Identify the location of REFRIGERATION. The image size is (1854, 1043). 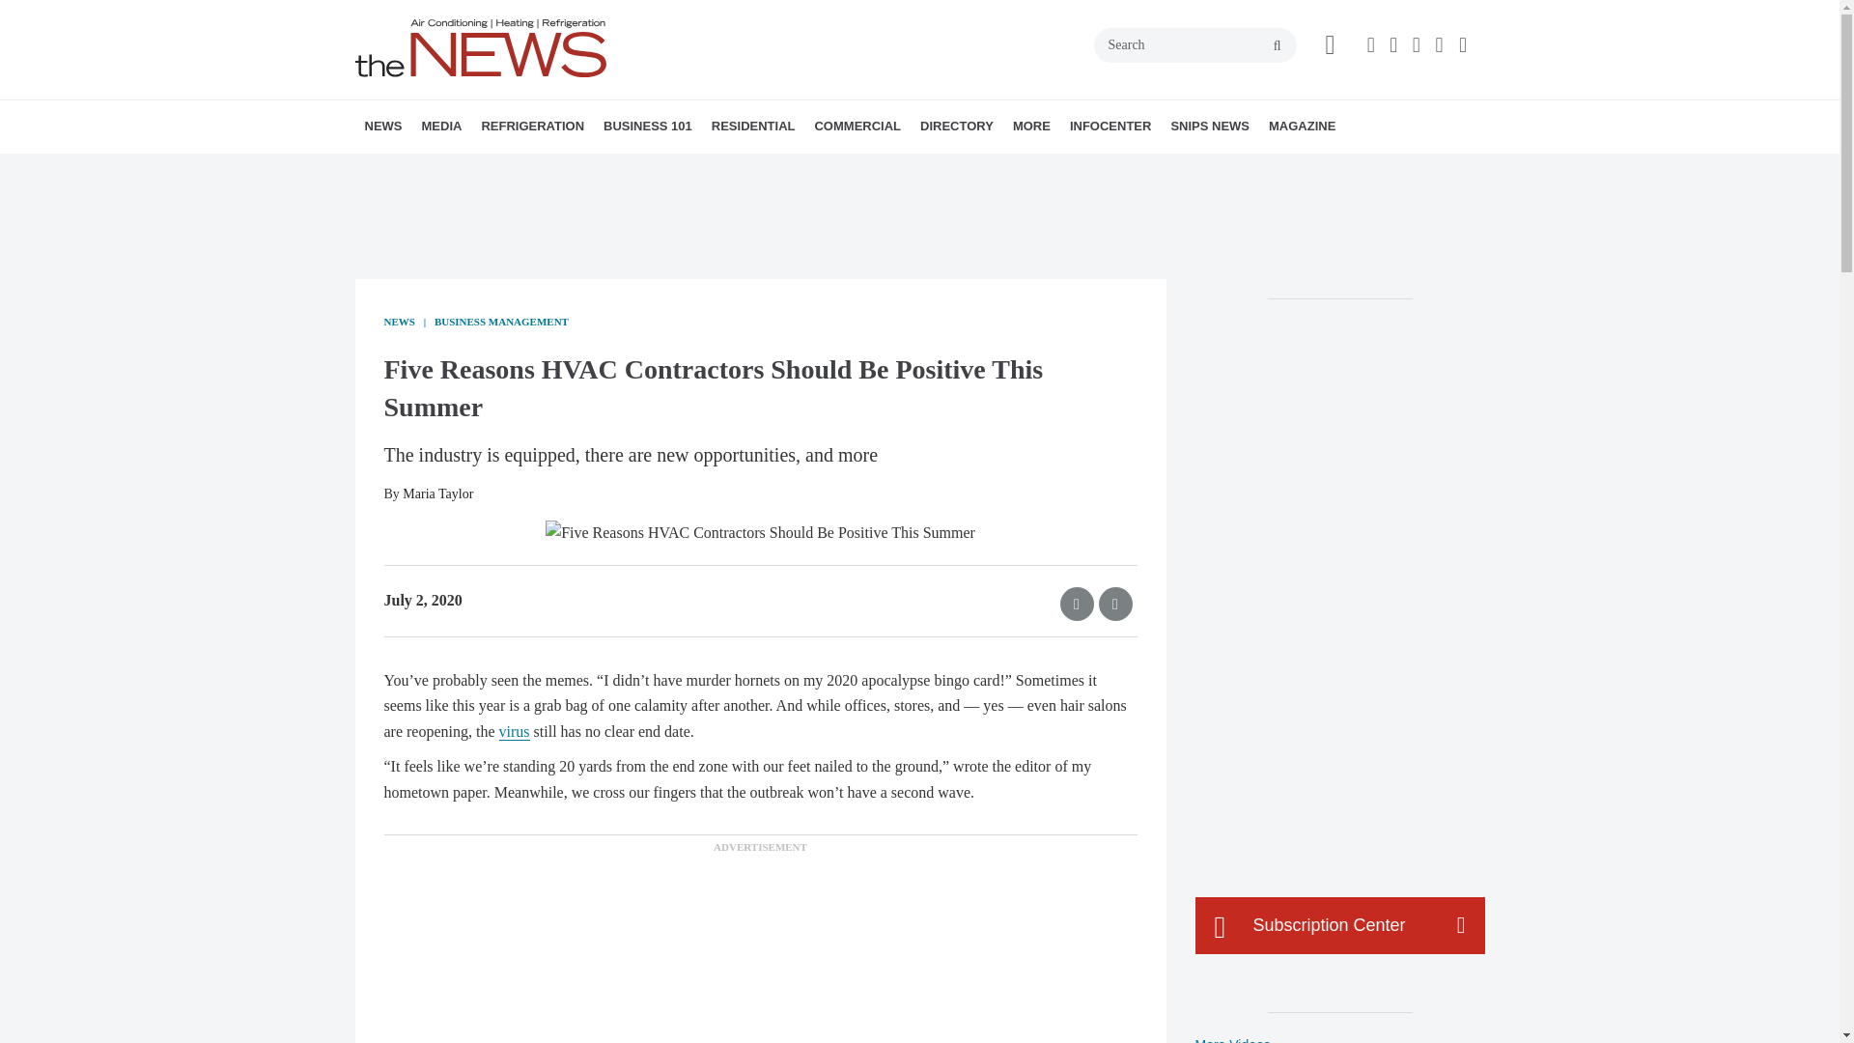
(531, 126).